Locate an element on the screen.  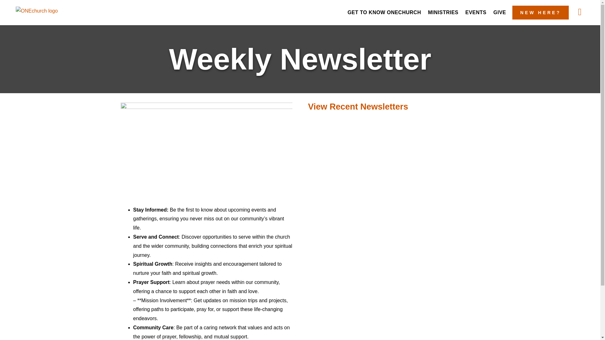
GET TO KNOW ONECHURCH is located at coordinates (384, 13).